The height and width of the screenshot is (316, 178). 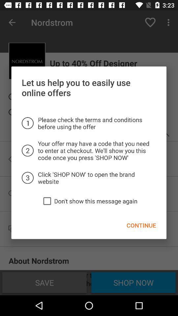 What do you see at coordinates (141, 225) in the screenshot?
I see `flip until the continue icon` at bounding box center [141, 225].